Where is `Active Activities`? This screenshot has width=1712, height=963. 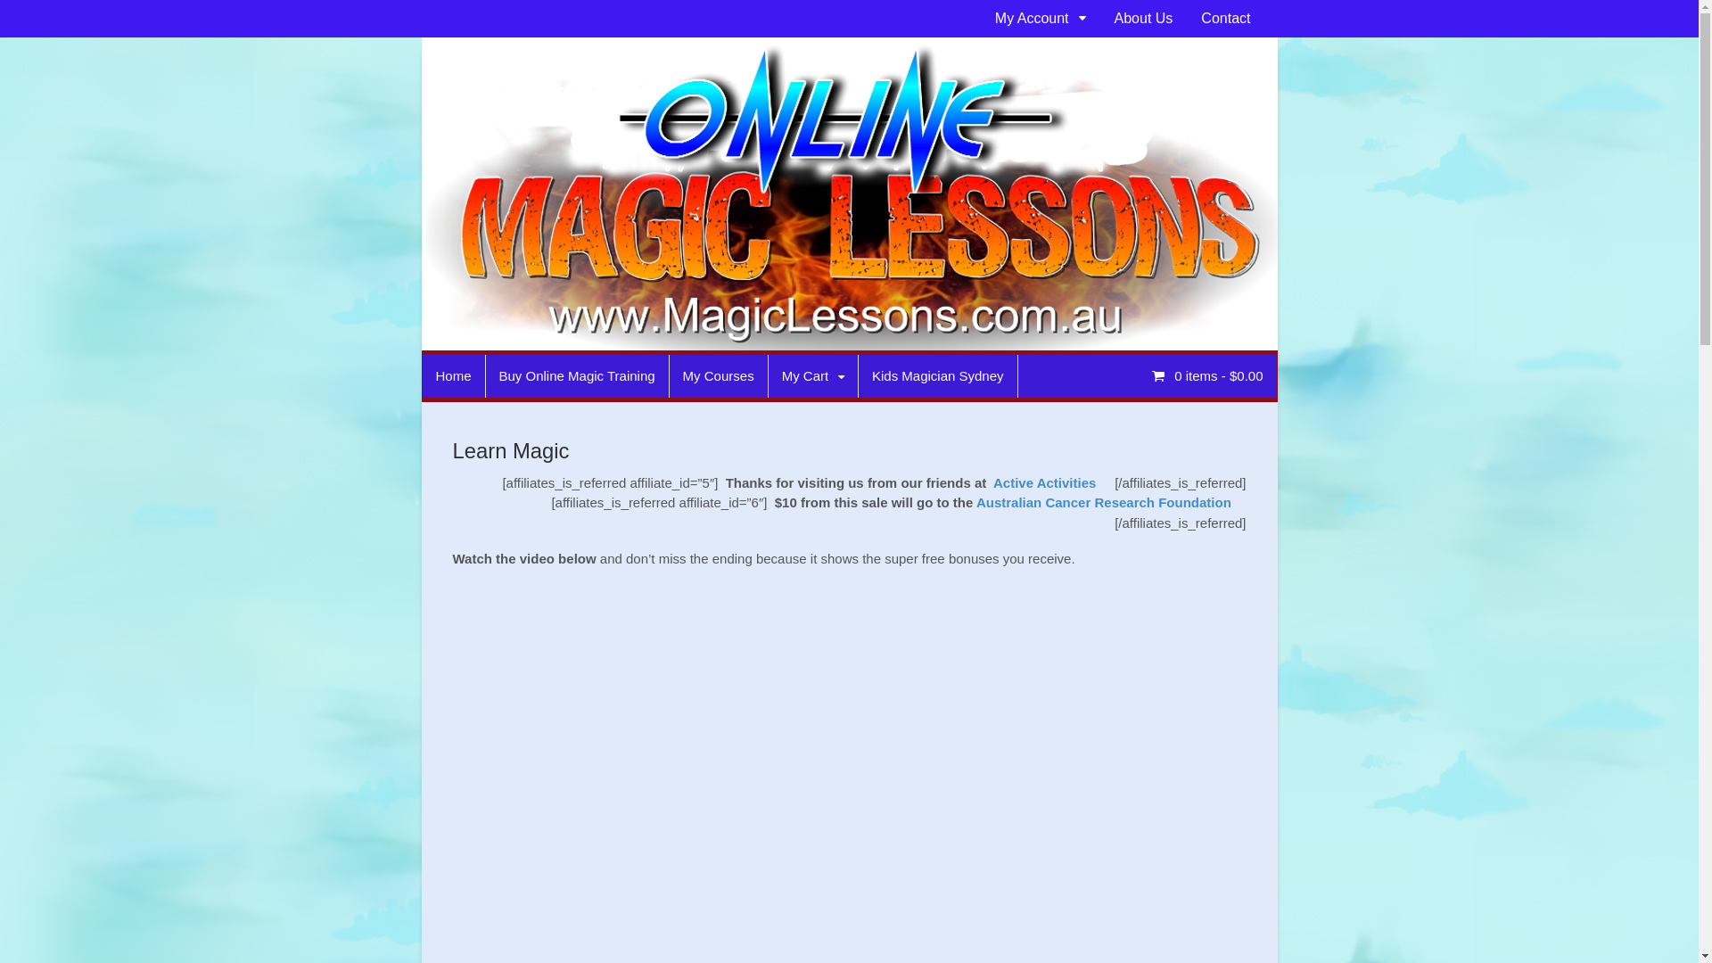 Active Activities is located at coordinates (1045, 483).